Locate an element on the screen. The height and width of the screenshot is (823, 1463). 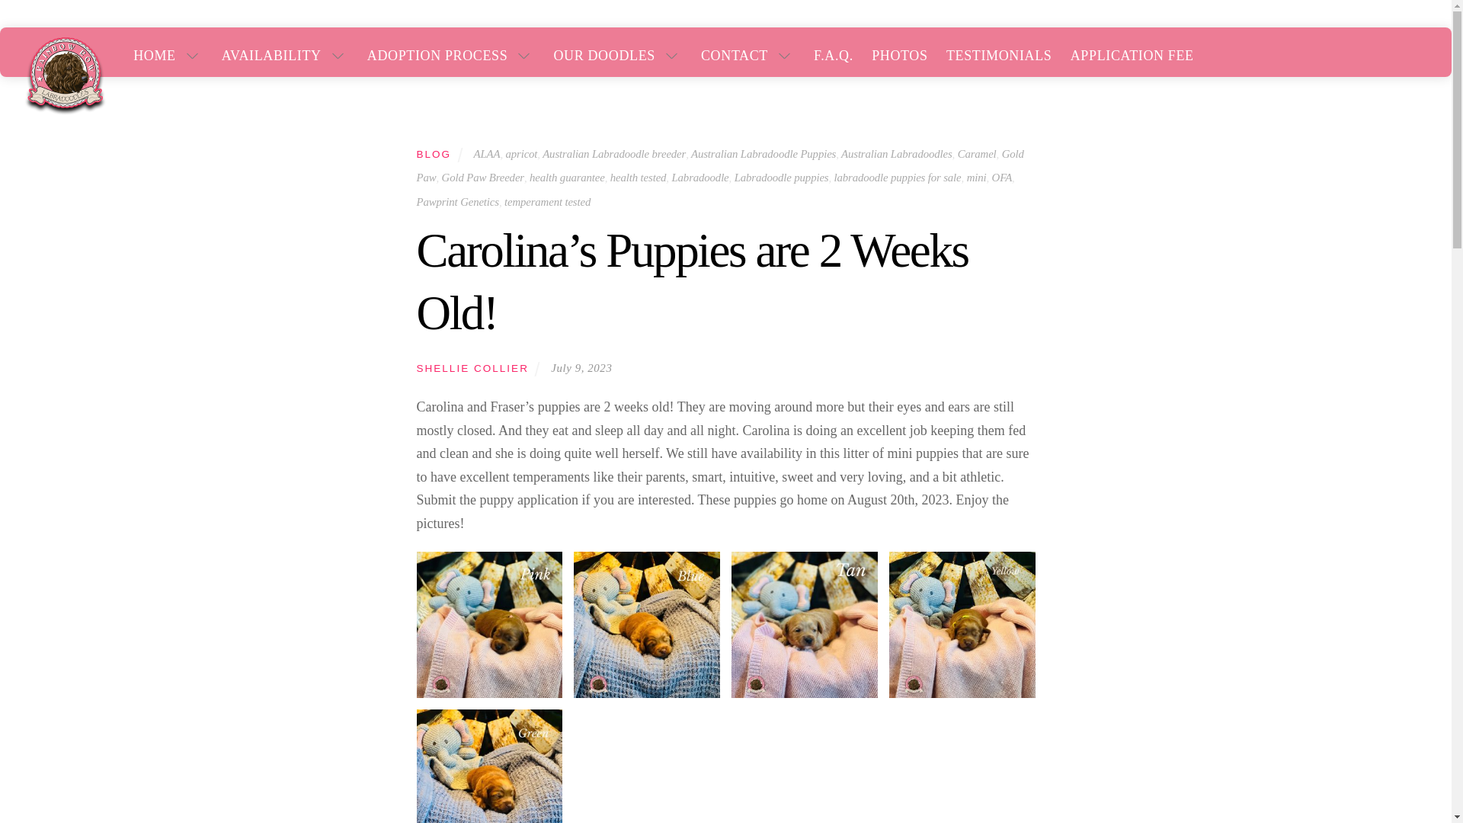
APPLICATION FEE is located at coordinates (1132, 55).